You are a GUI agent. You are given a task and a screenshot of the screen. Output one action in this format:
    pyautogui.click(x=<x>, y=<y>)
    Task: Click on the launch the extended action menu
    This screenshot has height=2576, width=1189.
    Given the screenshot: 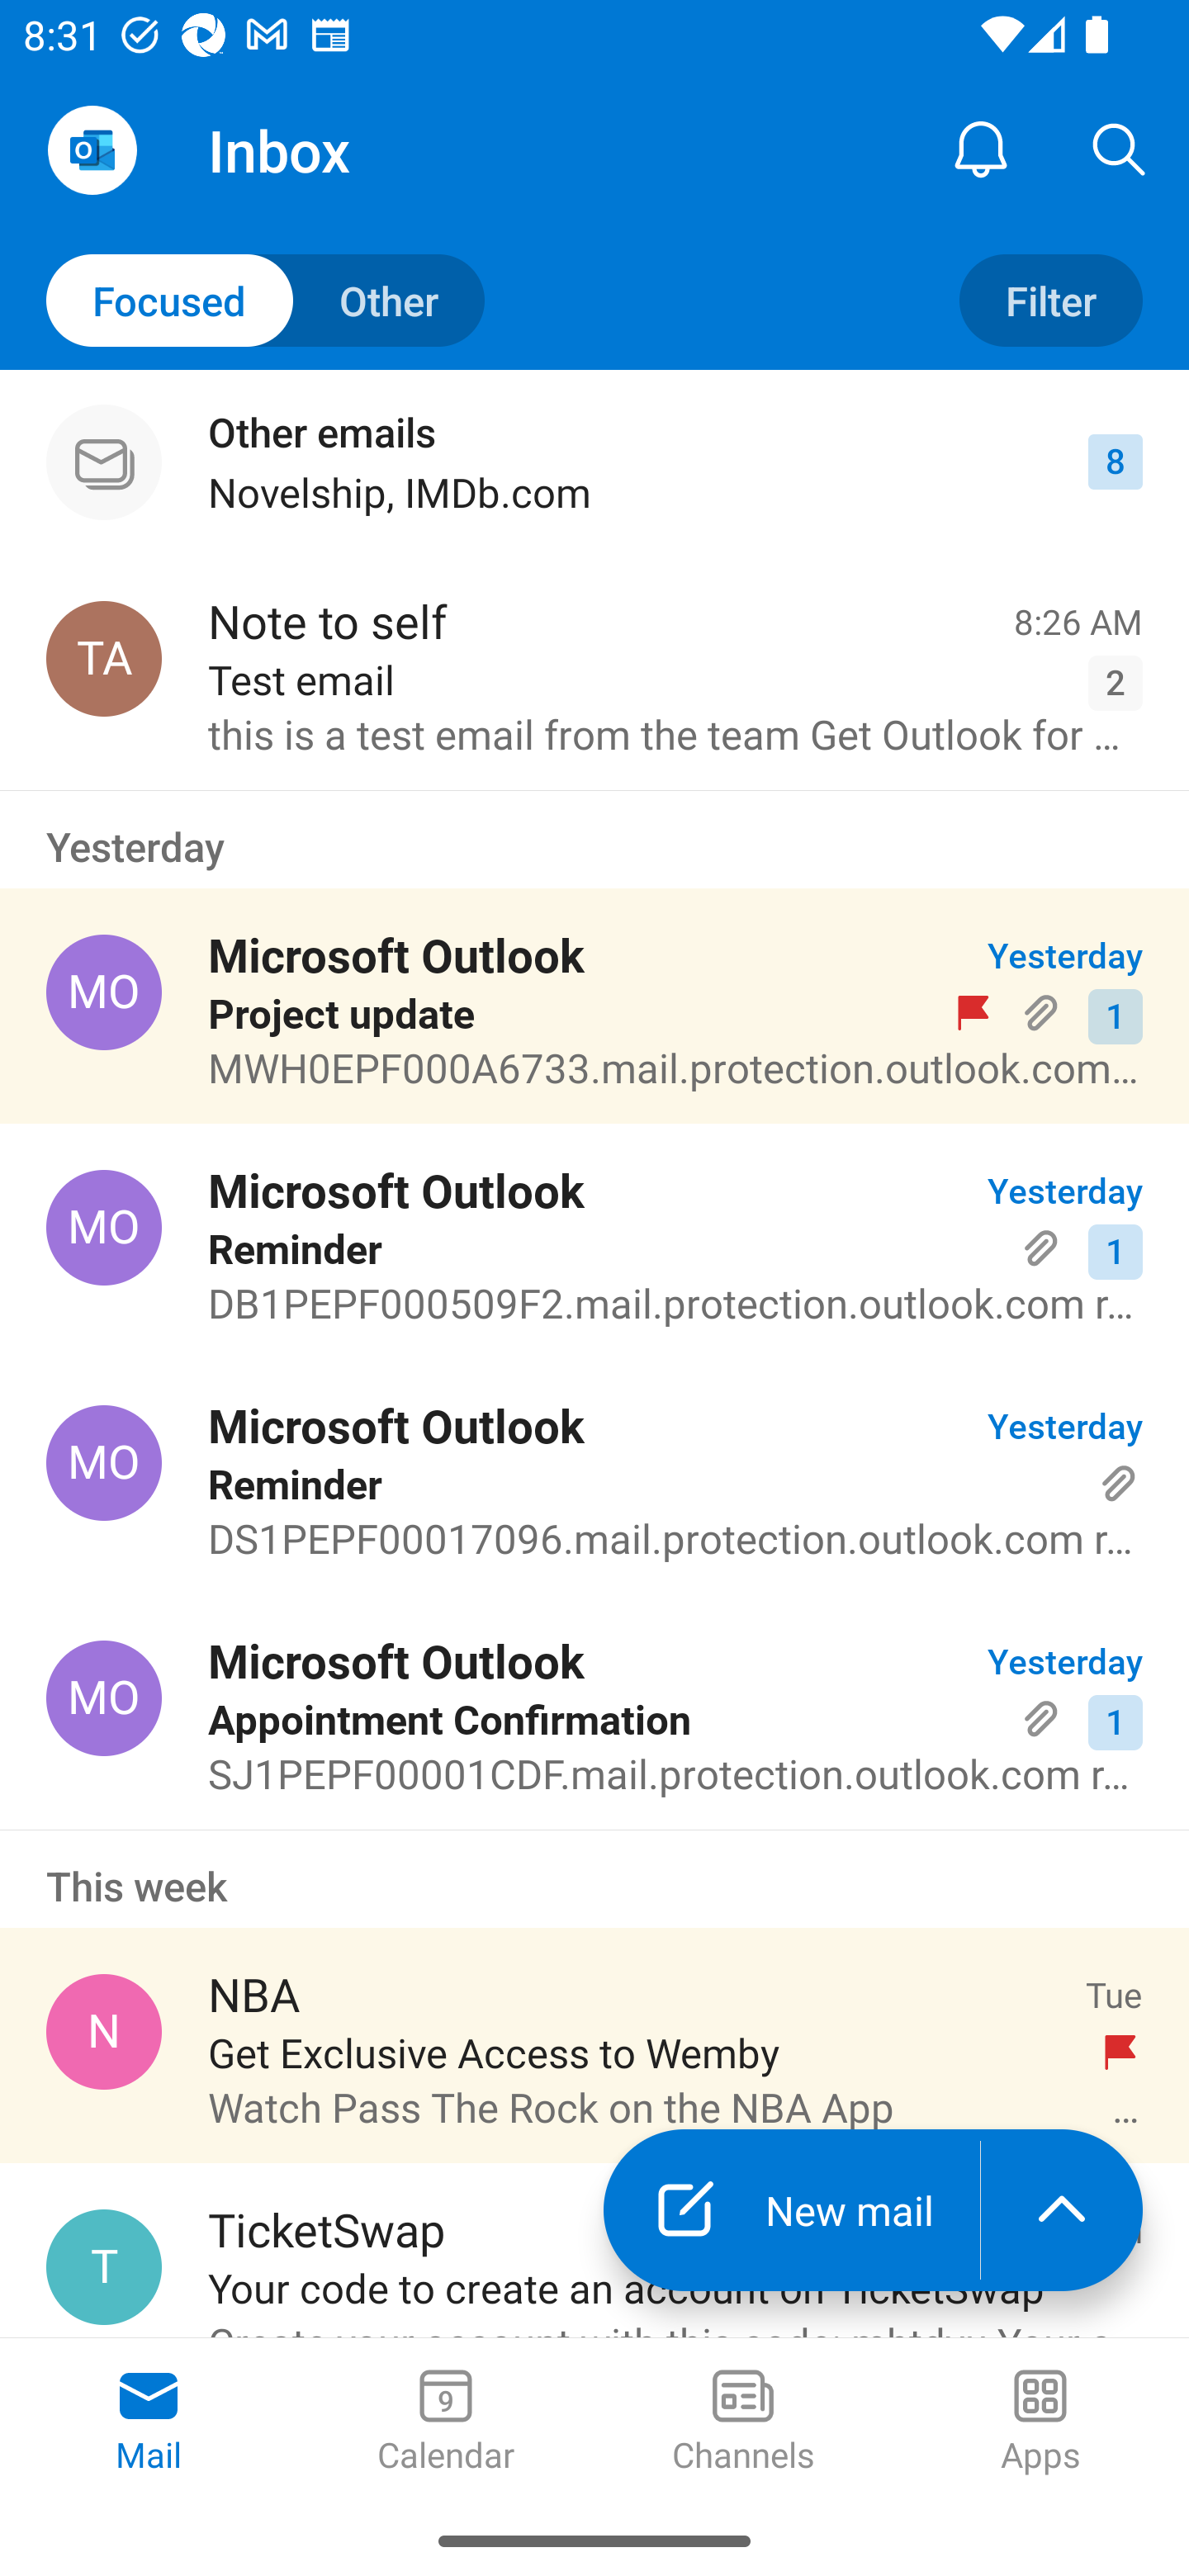 What is the action you would take?
    pyautogui.click(x=1062, y=2209)
    